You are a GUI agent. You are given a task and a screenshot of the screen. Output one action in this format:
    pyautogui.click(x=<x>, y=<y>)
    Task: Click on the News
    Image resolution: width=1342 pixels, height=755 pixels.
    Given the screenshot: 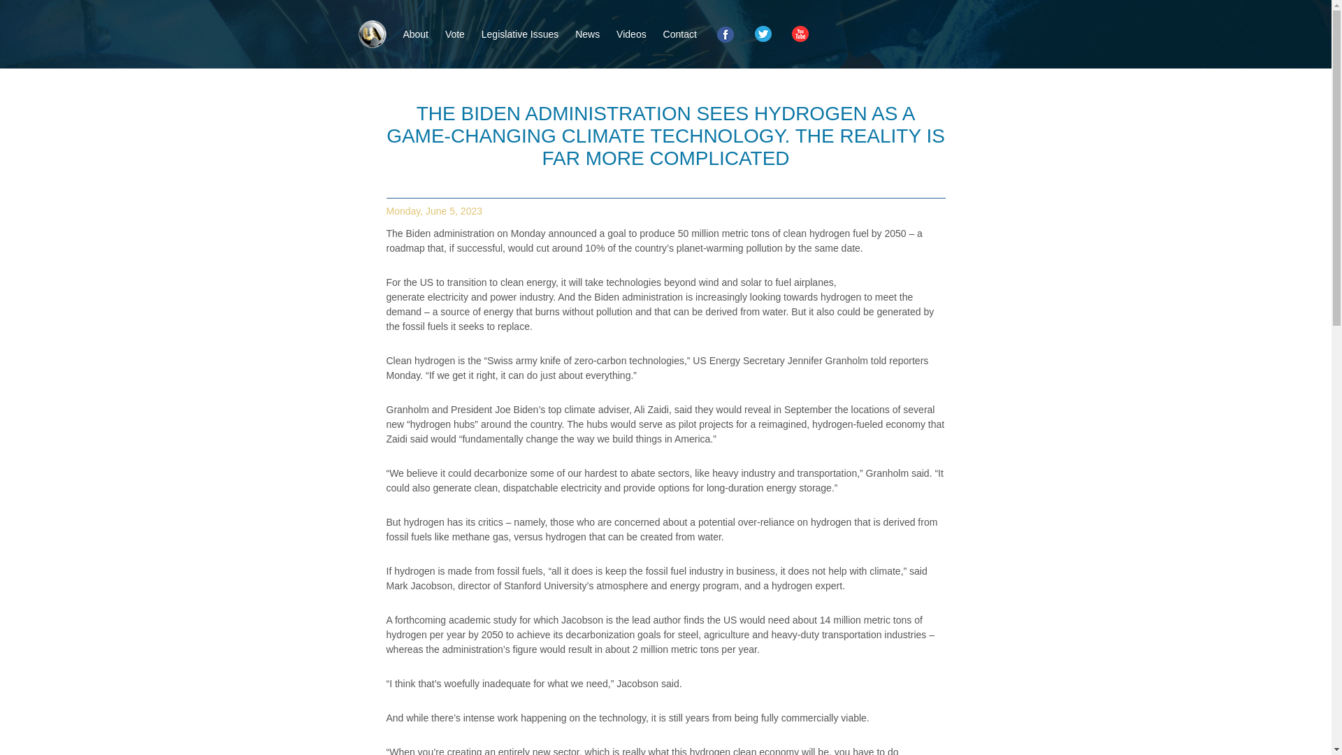 What is the action you would take?
    pyautogui.click(x=587, y=34)
    